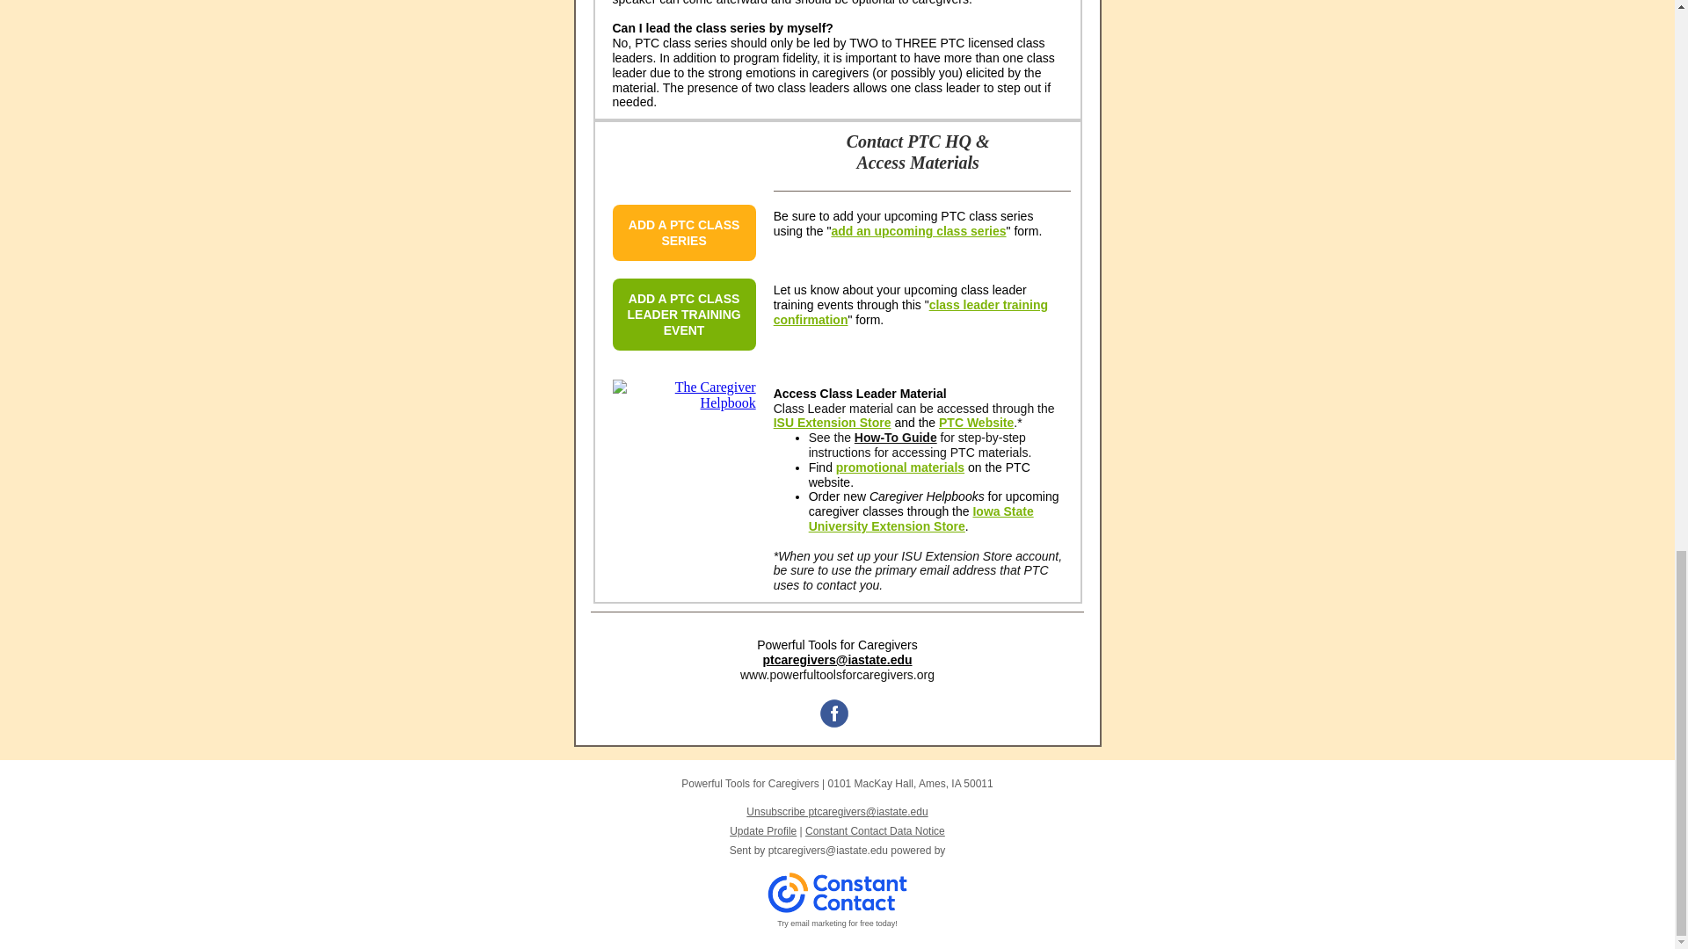  I want to click on PTC Website, so click(976, 423).